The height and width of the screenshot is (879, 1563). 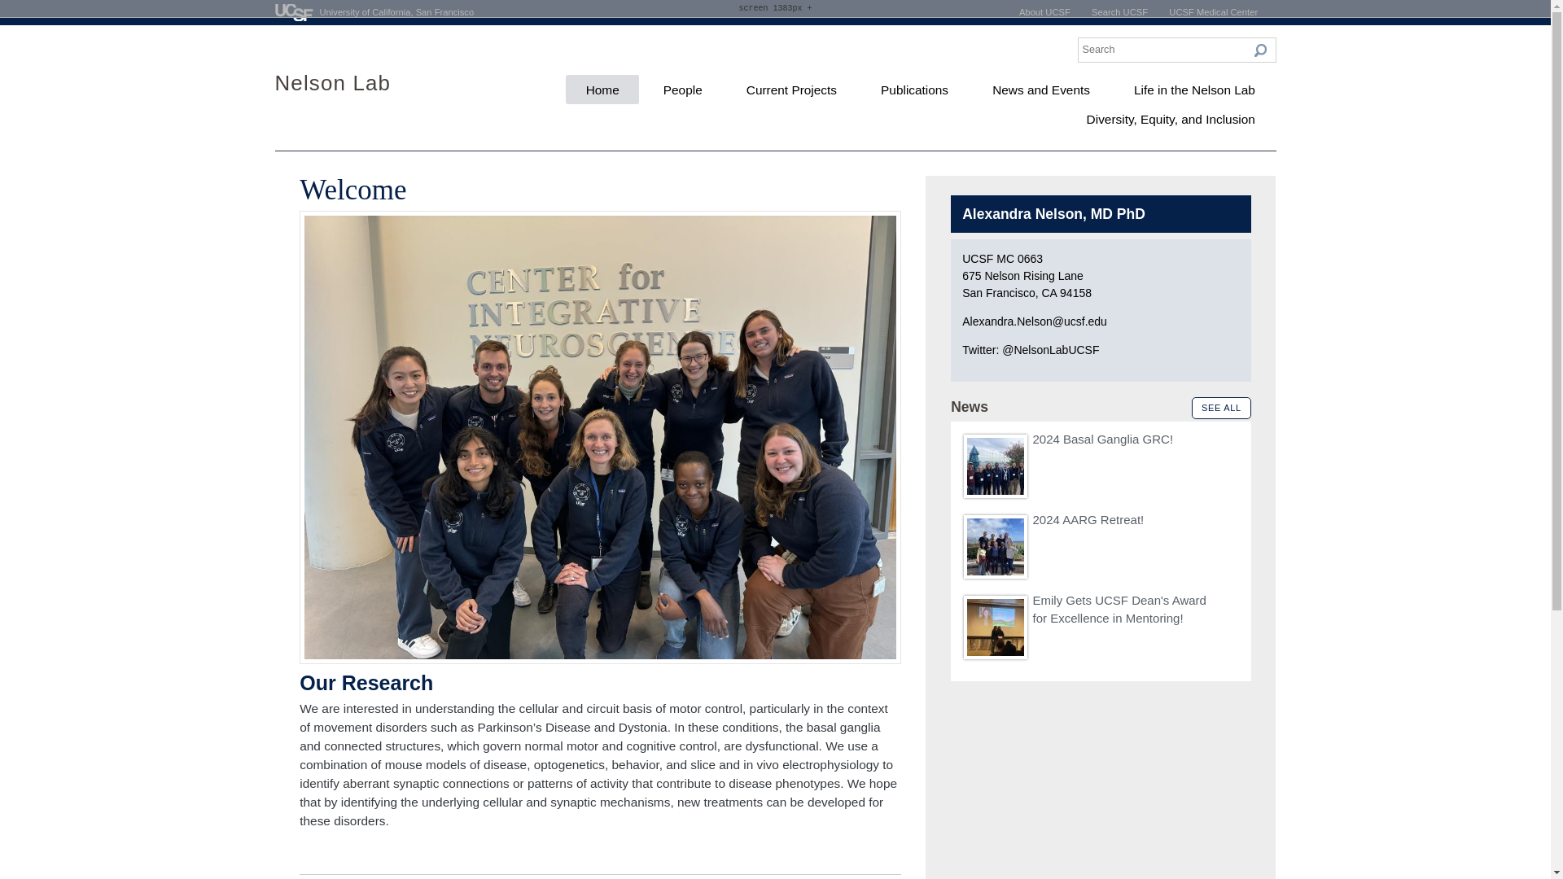 I want to click on Diversity, Equity, and Inclusion, so click(x=1171, y=119).